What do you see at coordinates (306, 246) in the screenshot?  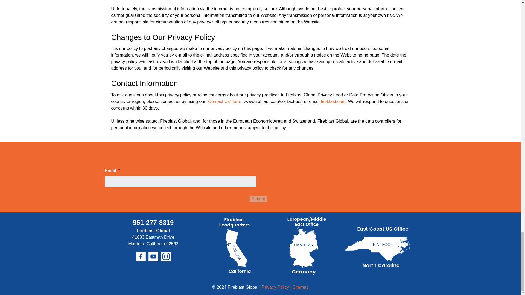 I see `hamburg` at bounding box center [306, 246].